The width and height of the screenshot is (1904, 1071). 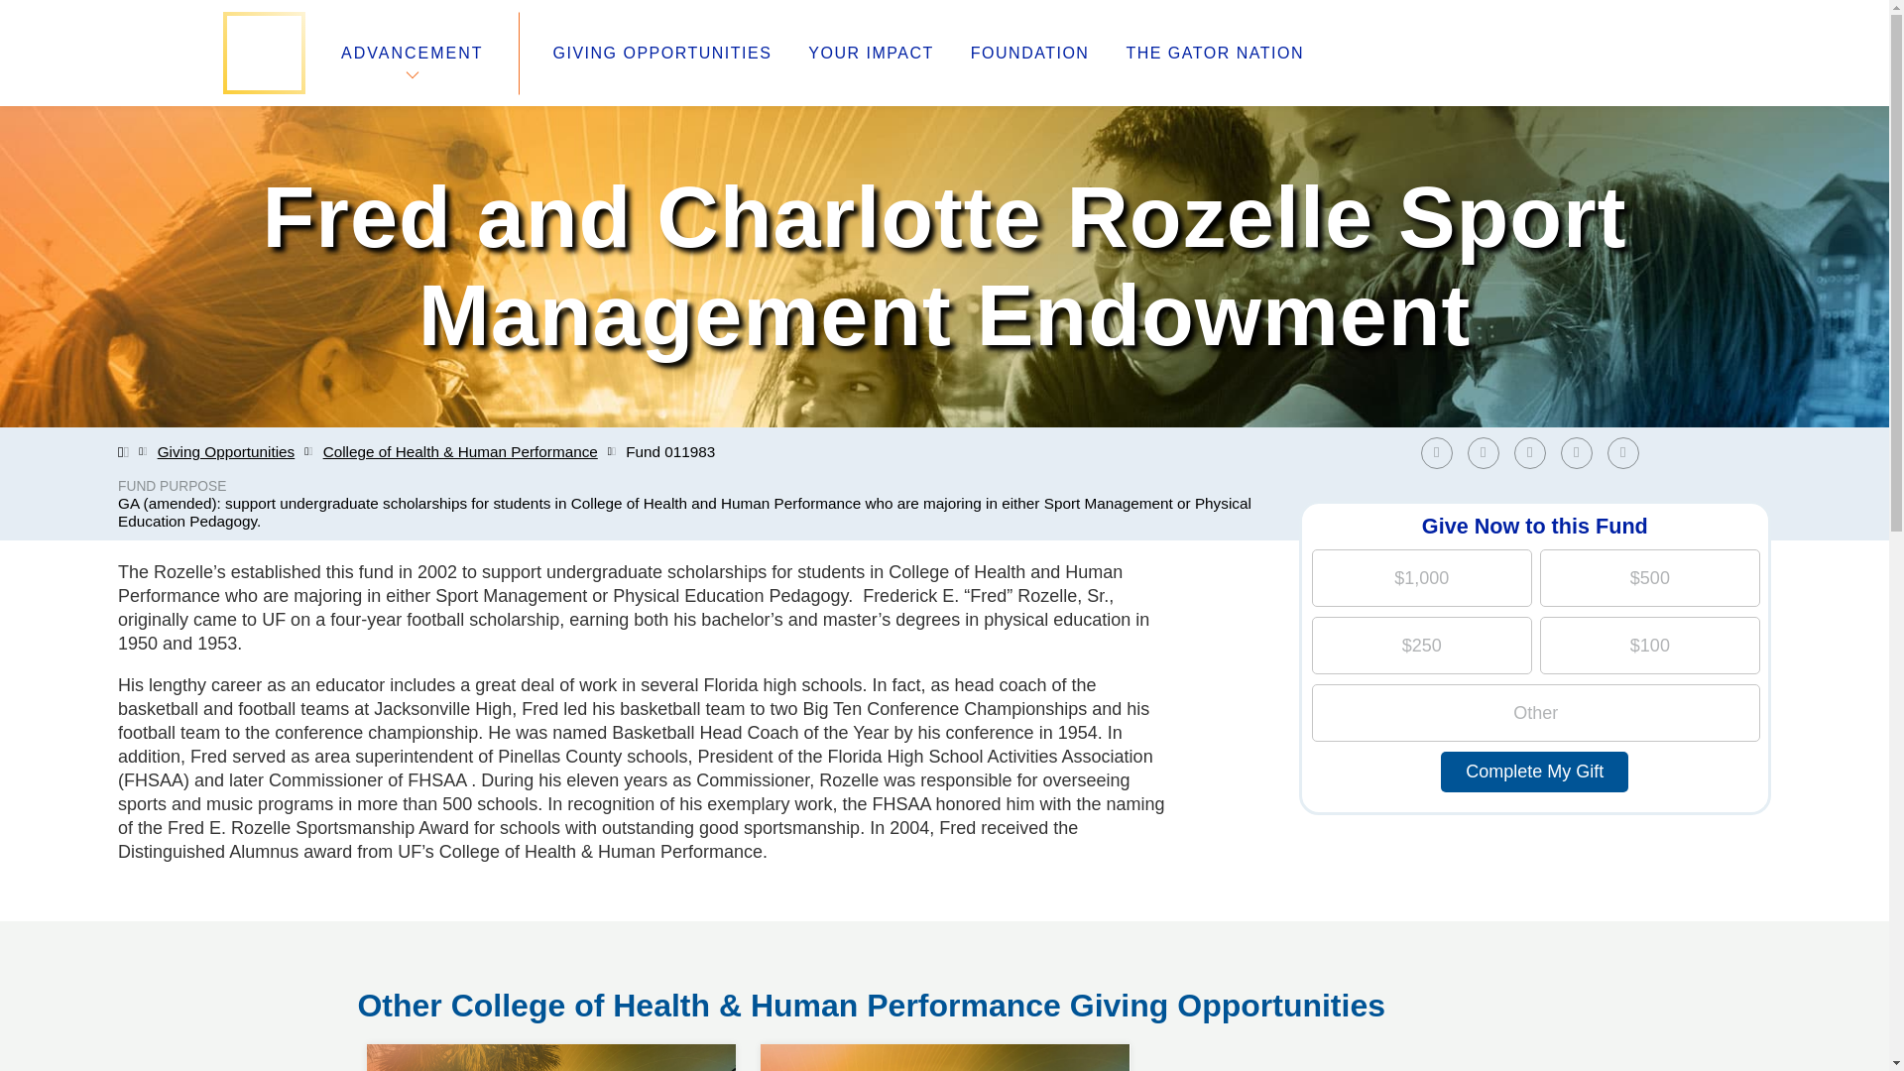 I want to click on Share on LinkedIn, so click(x=1529, y=452).